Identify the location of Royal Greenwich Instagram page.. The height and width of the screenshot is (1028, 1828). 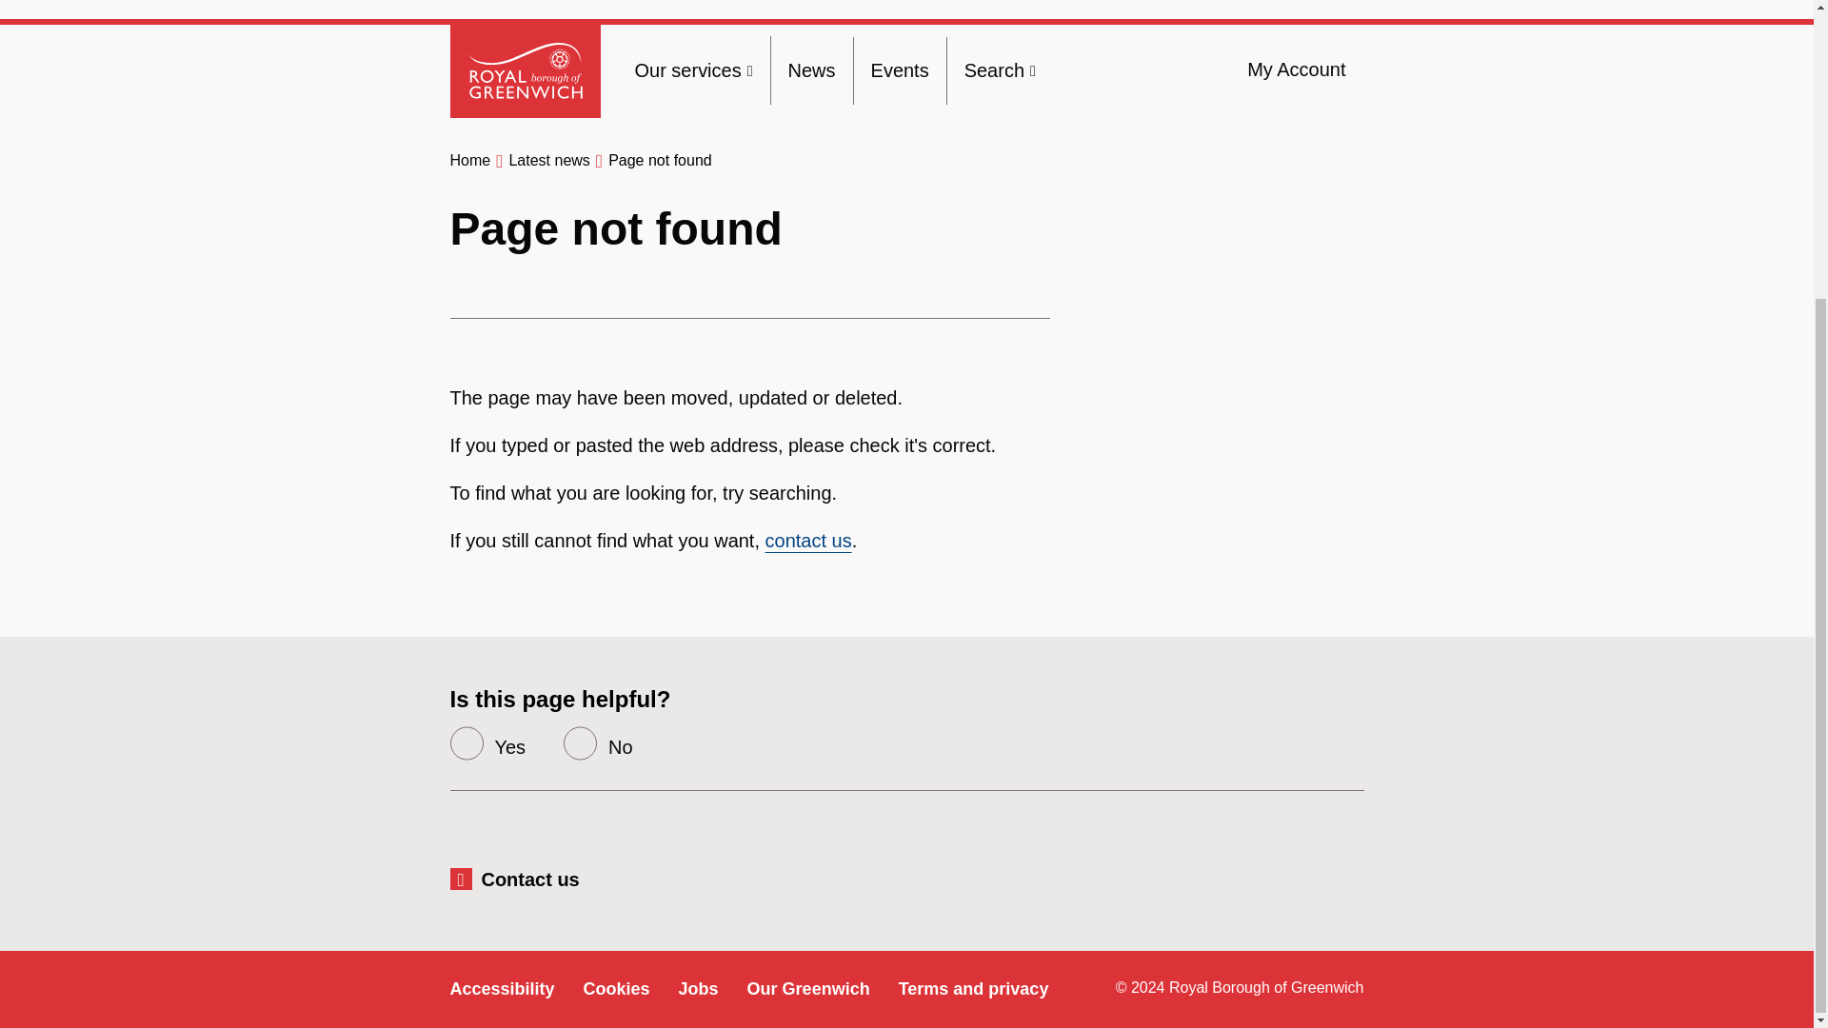
(1345, 878).